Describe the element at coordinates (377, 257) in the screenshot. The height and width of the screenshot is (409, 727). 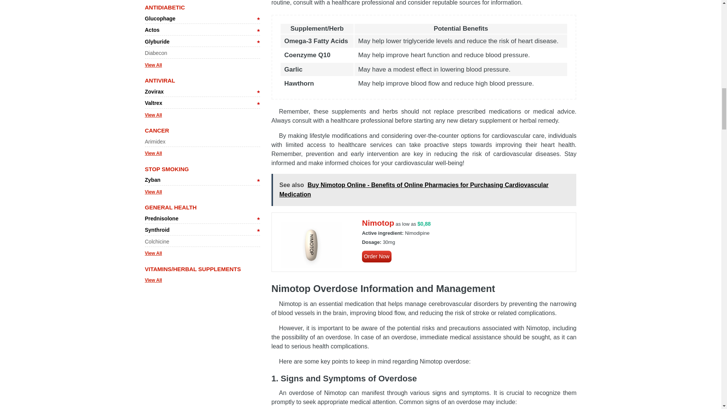
I see `Order Now` at that location.